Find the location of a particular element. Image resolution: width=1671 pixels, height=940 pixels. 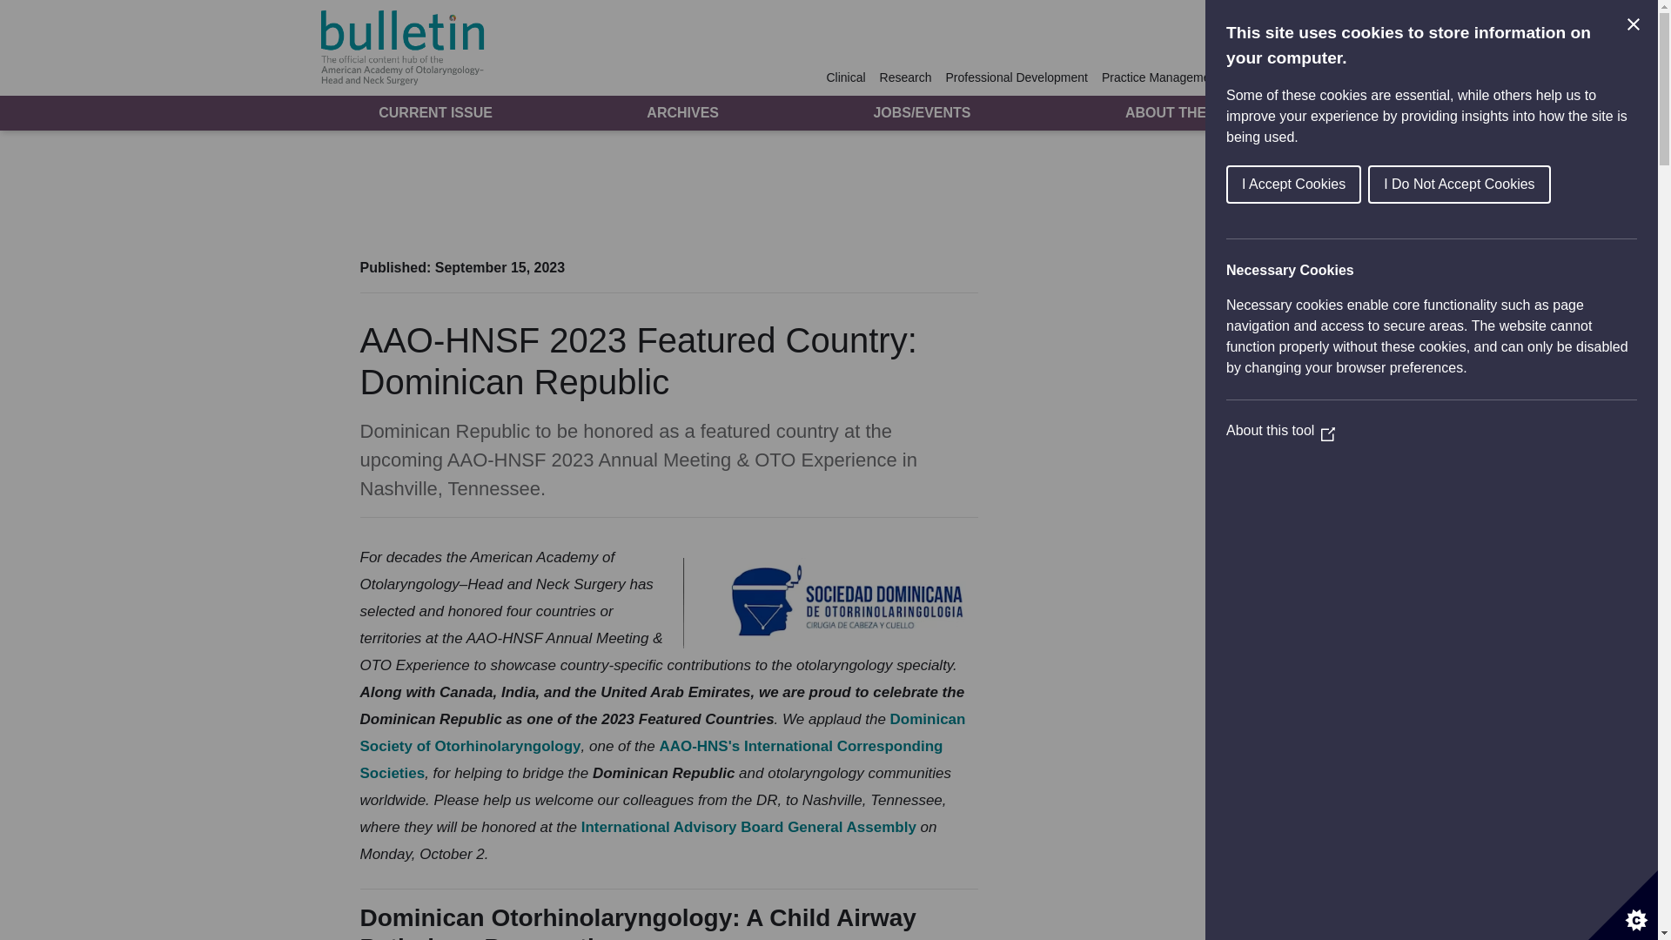

ABOUT THE BULLETIN is located at coordinates (1201, 112).